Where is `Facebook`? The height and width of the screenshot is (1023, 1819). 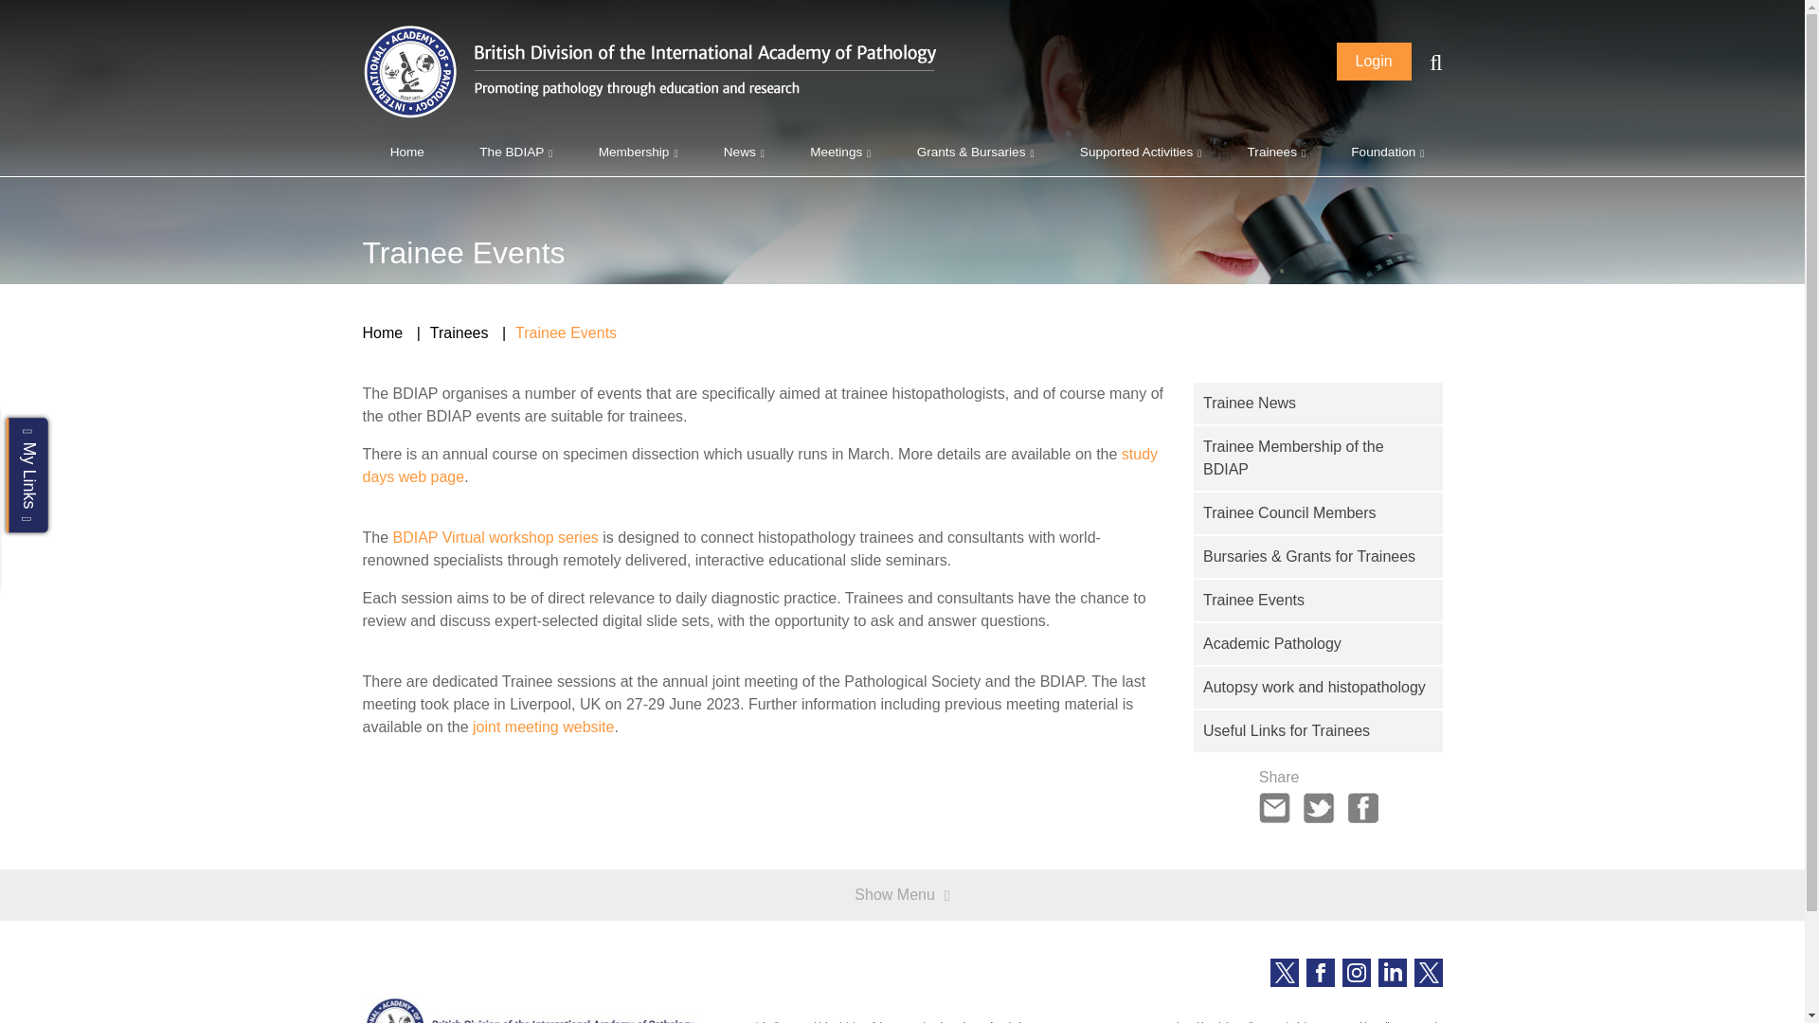 Facebook is located at coordinates (1319, 972).